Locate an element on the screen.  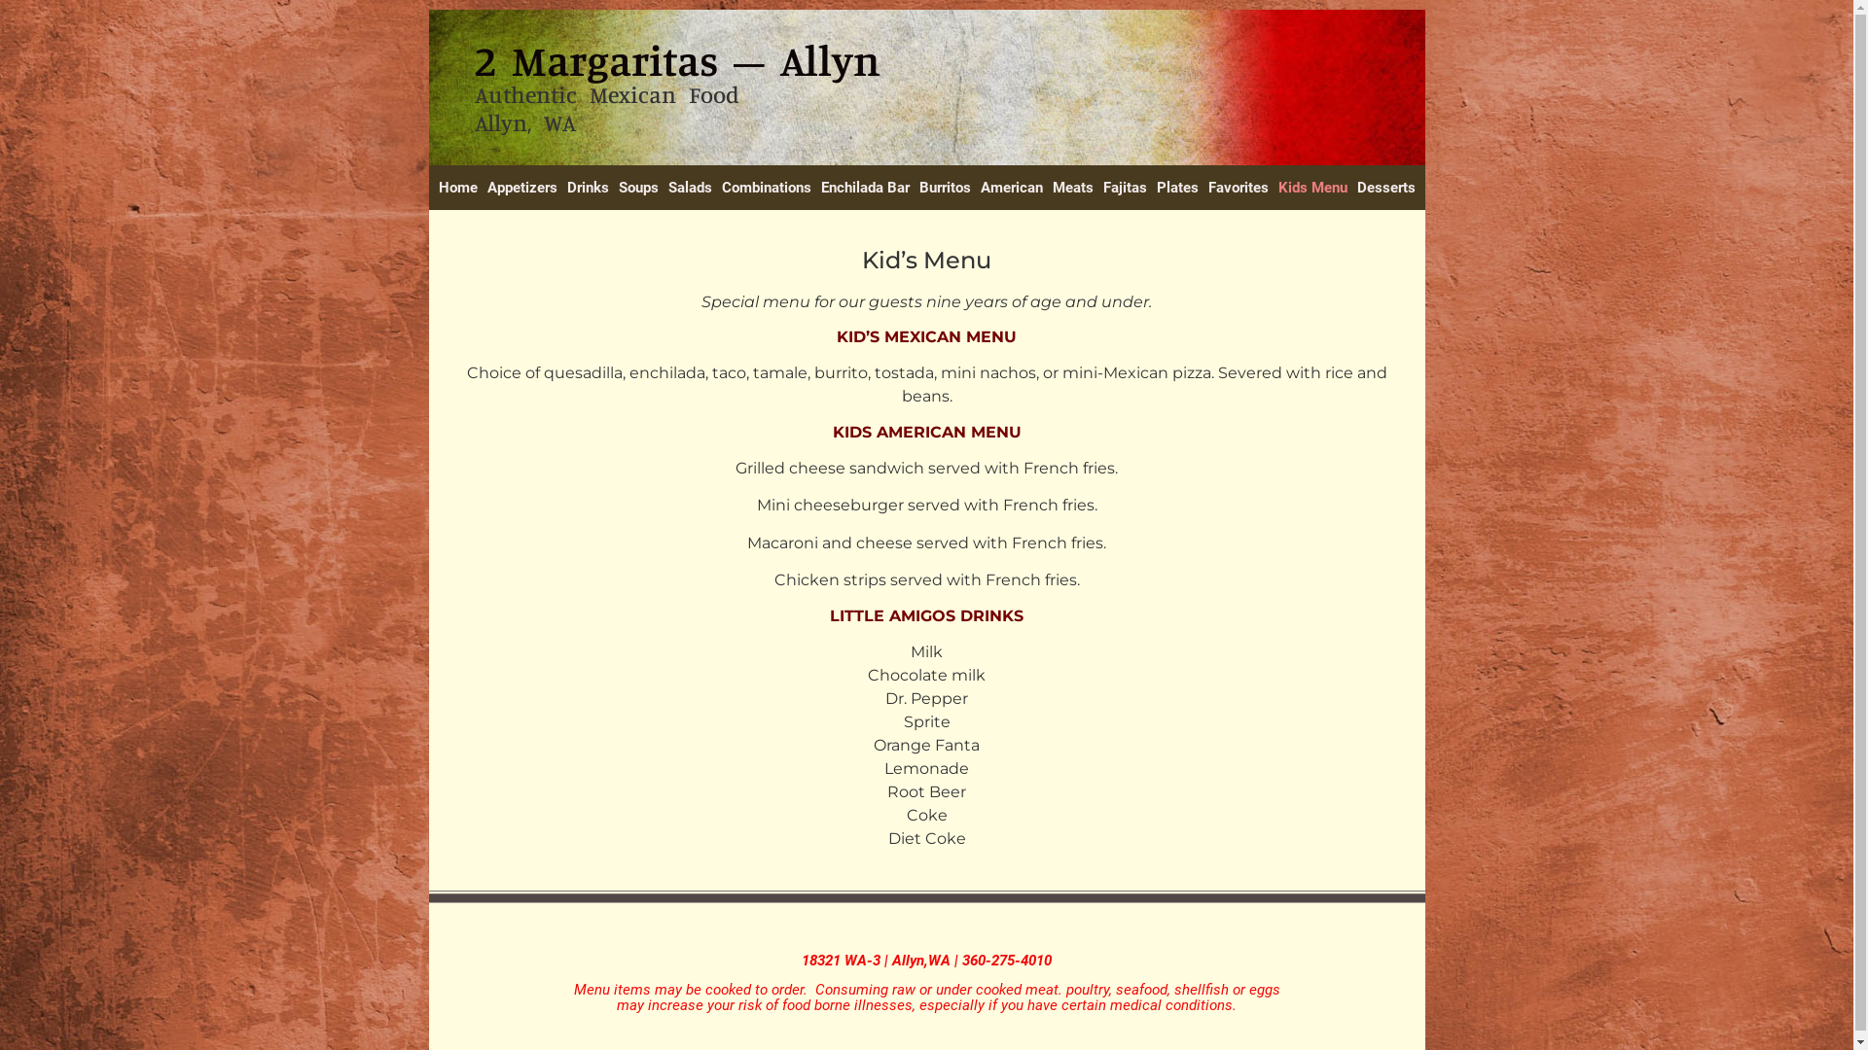
Meats is located at coordinates (1072, 188).